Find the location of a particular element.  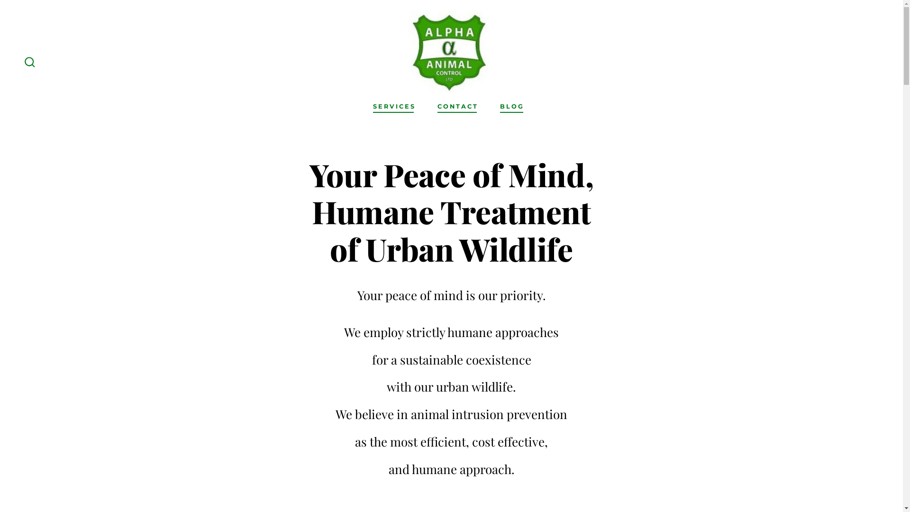

CONTACT is located at coordinates (458, 107).